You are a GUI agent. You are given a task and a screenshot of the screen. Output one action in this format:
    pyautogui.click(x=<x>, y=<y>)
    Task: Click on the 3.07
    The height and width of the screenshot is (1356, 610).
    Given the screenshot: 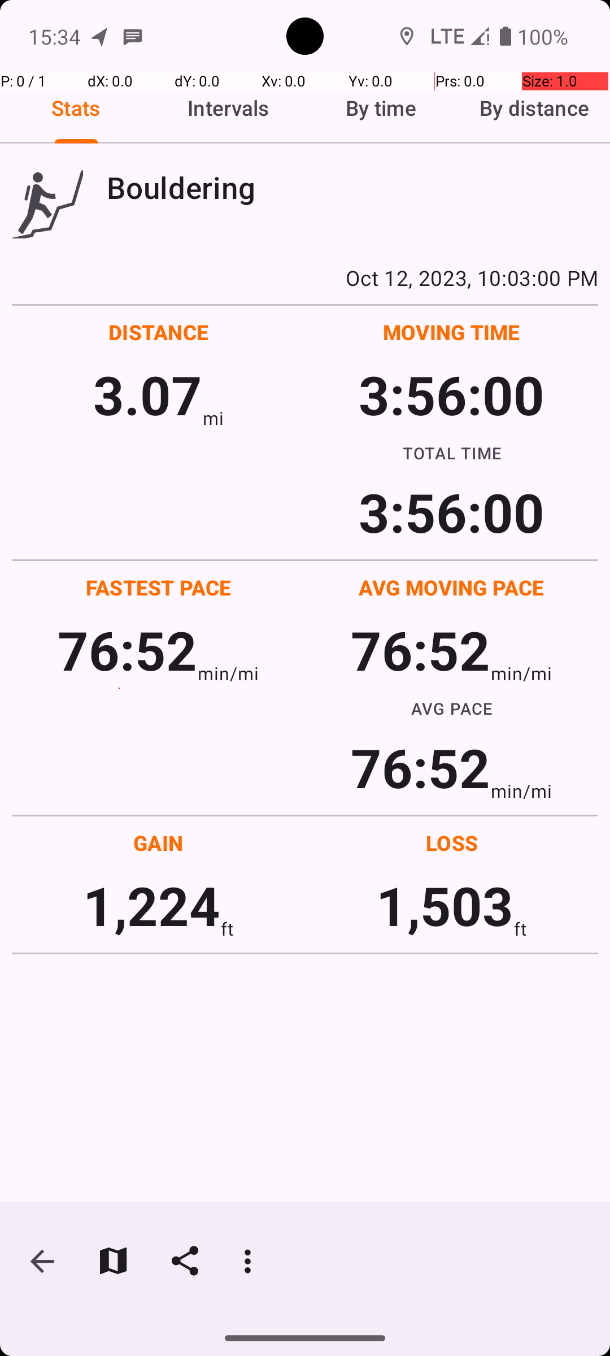 What is the action you would take?
    pyautogui.click(x=148, y=394)
    